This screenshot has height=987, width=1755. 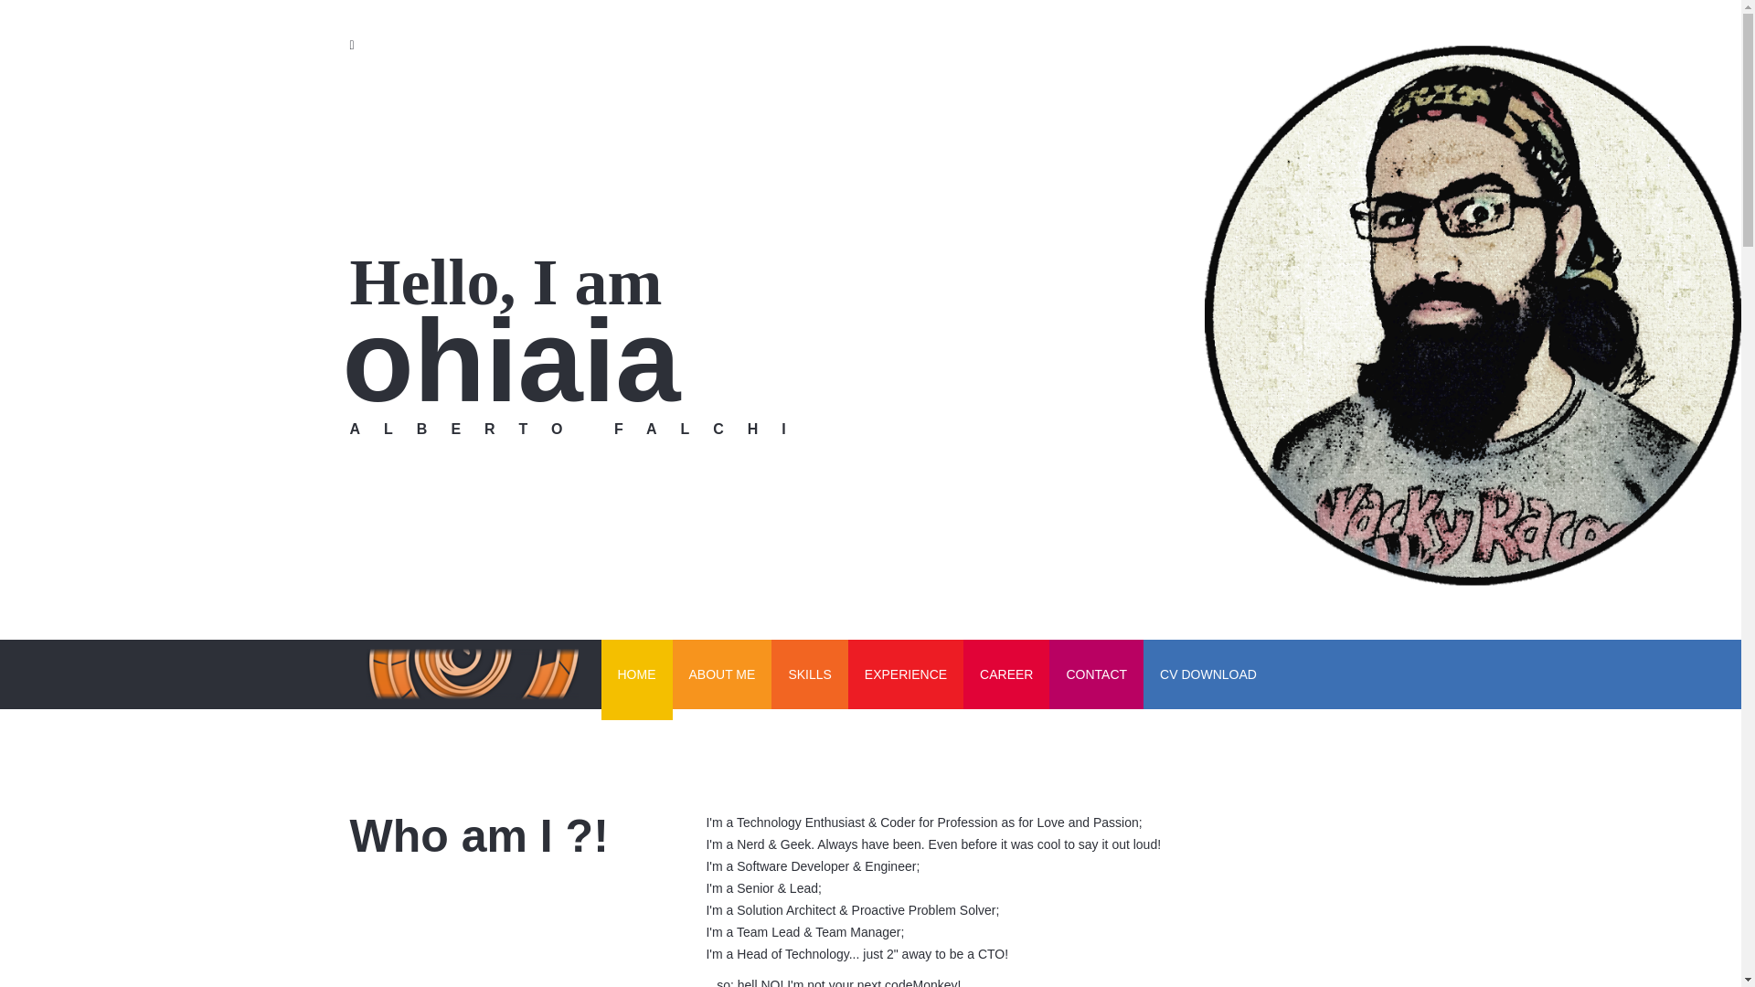 What do you see at coordinates (810, 674) in the screenshot?
I see `SKILLS` at bounding box center [810, 674].